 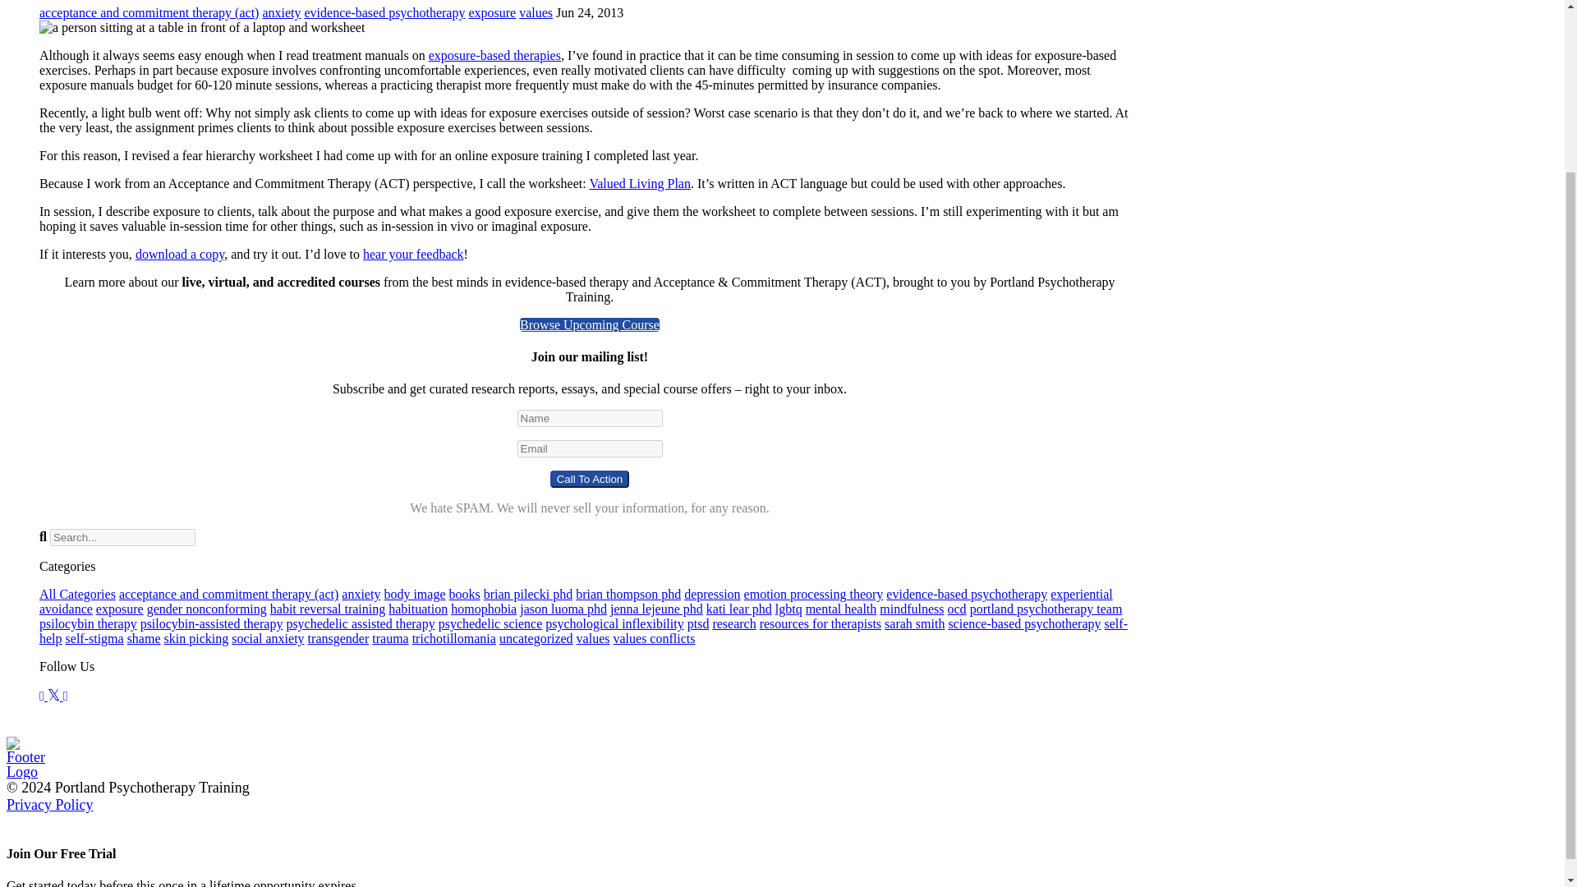 What do you see at coordinates (491, 11) in the screenshot?
I see `exposure` at bounding box center [491, 11].